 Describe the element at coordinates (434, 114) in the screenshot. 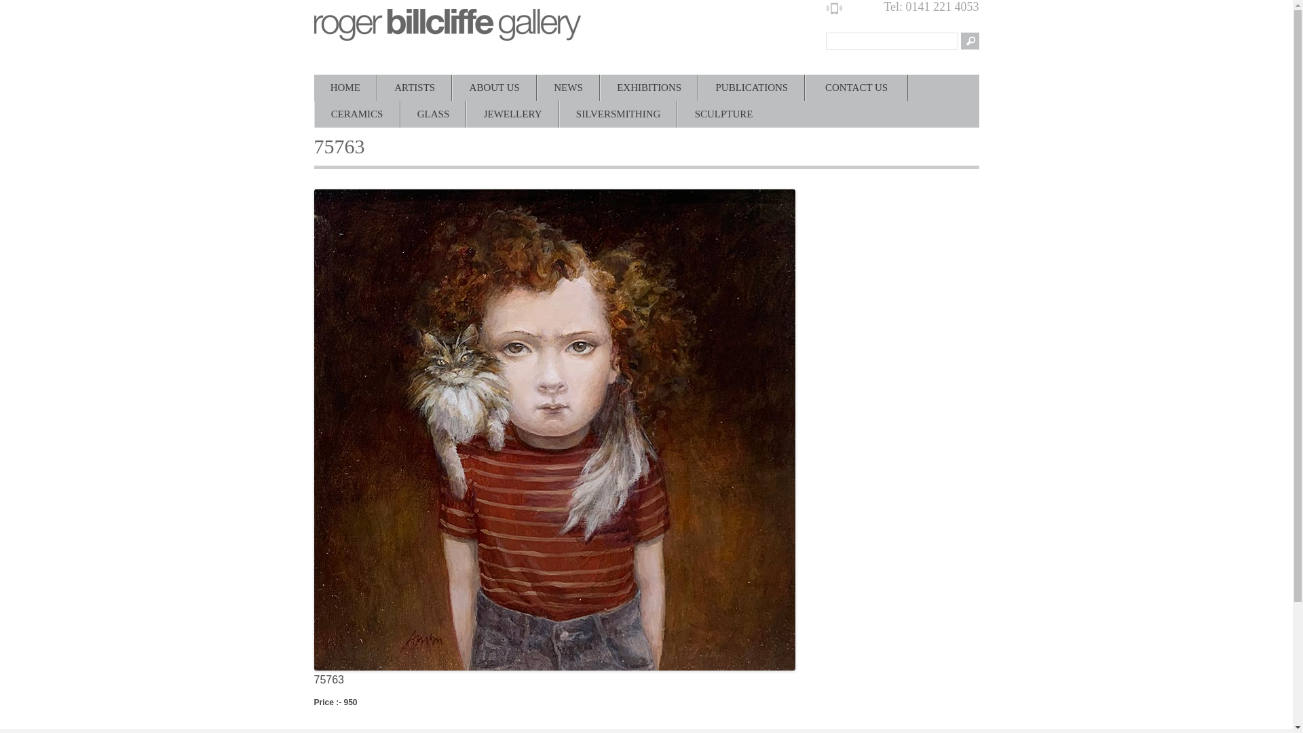

I see `GLASS` at that location.